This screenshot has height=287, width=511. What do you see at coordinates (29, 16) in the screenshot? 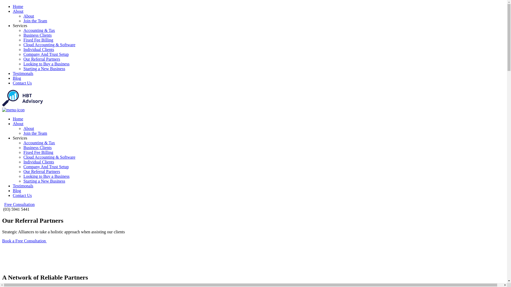
I see `About` at bounding box center [29, 16].